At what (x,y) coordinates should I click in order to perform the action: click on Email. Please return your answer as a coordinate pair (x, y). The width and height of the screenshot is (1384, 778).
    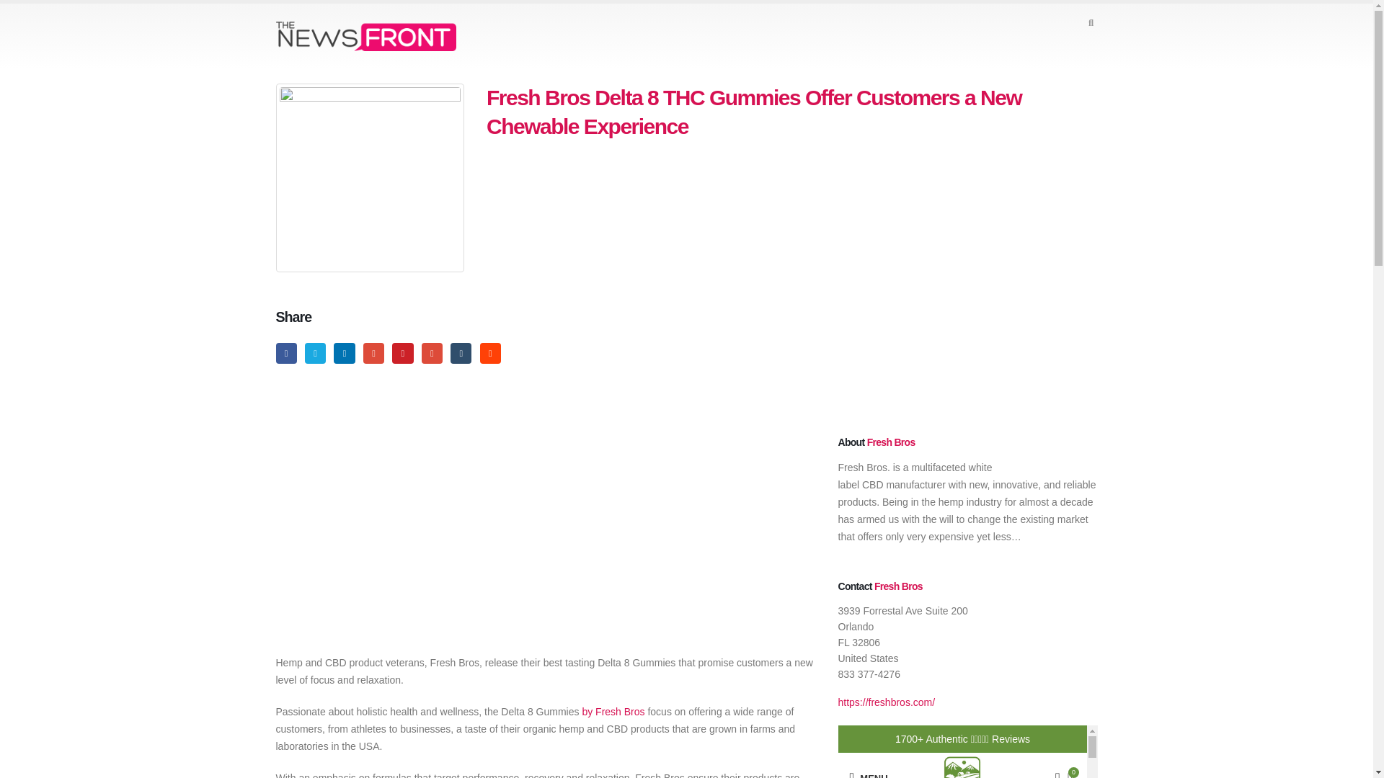
    Looking at the image, I should click on (432, 353).